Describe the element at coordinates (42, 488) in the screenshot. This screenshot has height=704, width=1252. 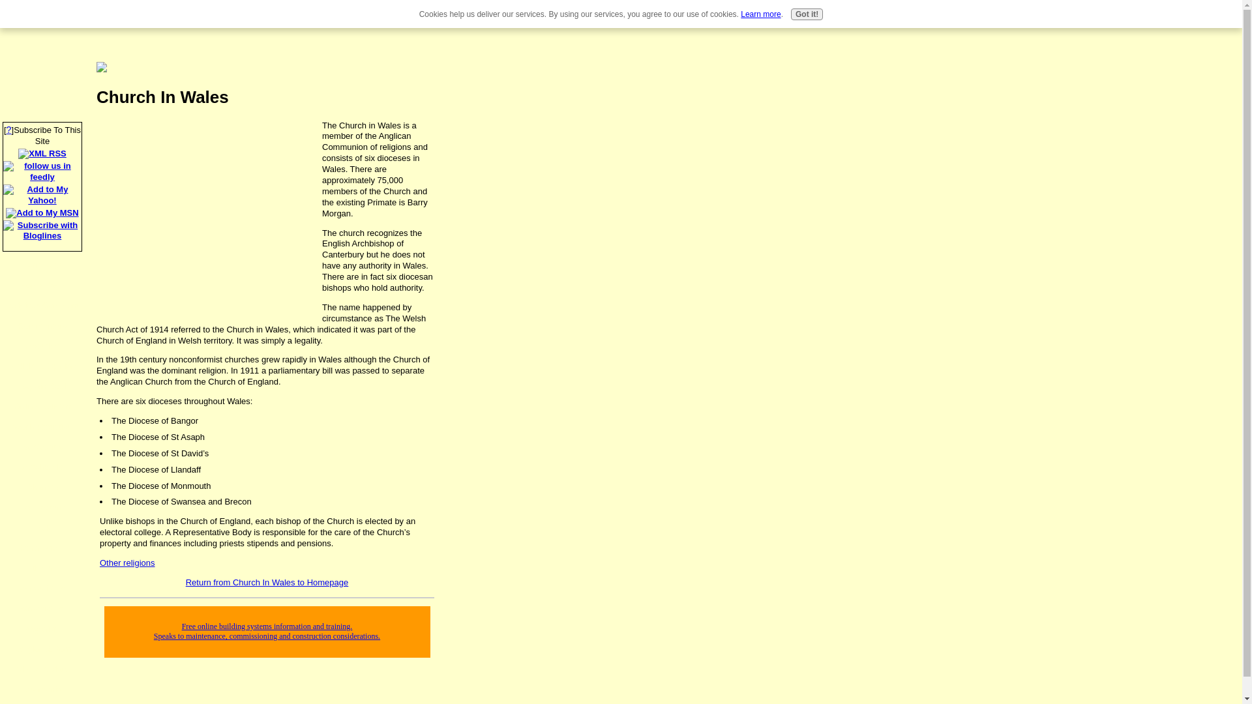
I see `Dharmic` at that location.